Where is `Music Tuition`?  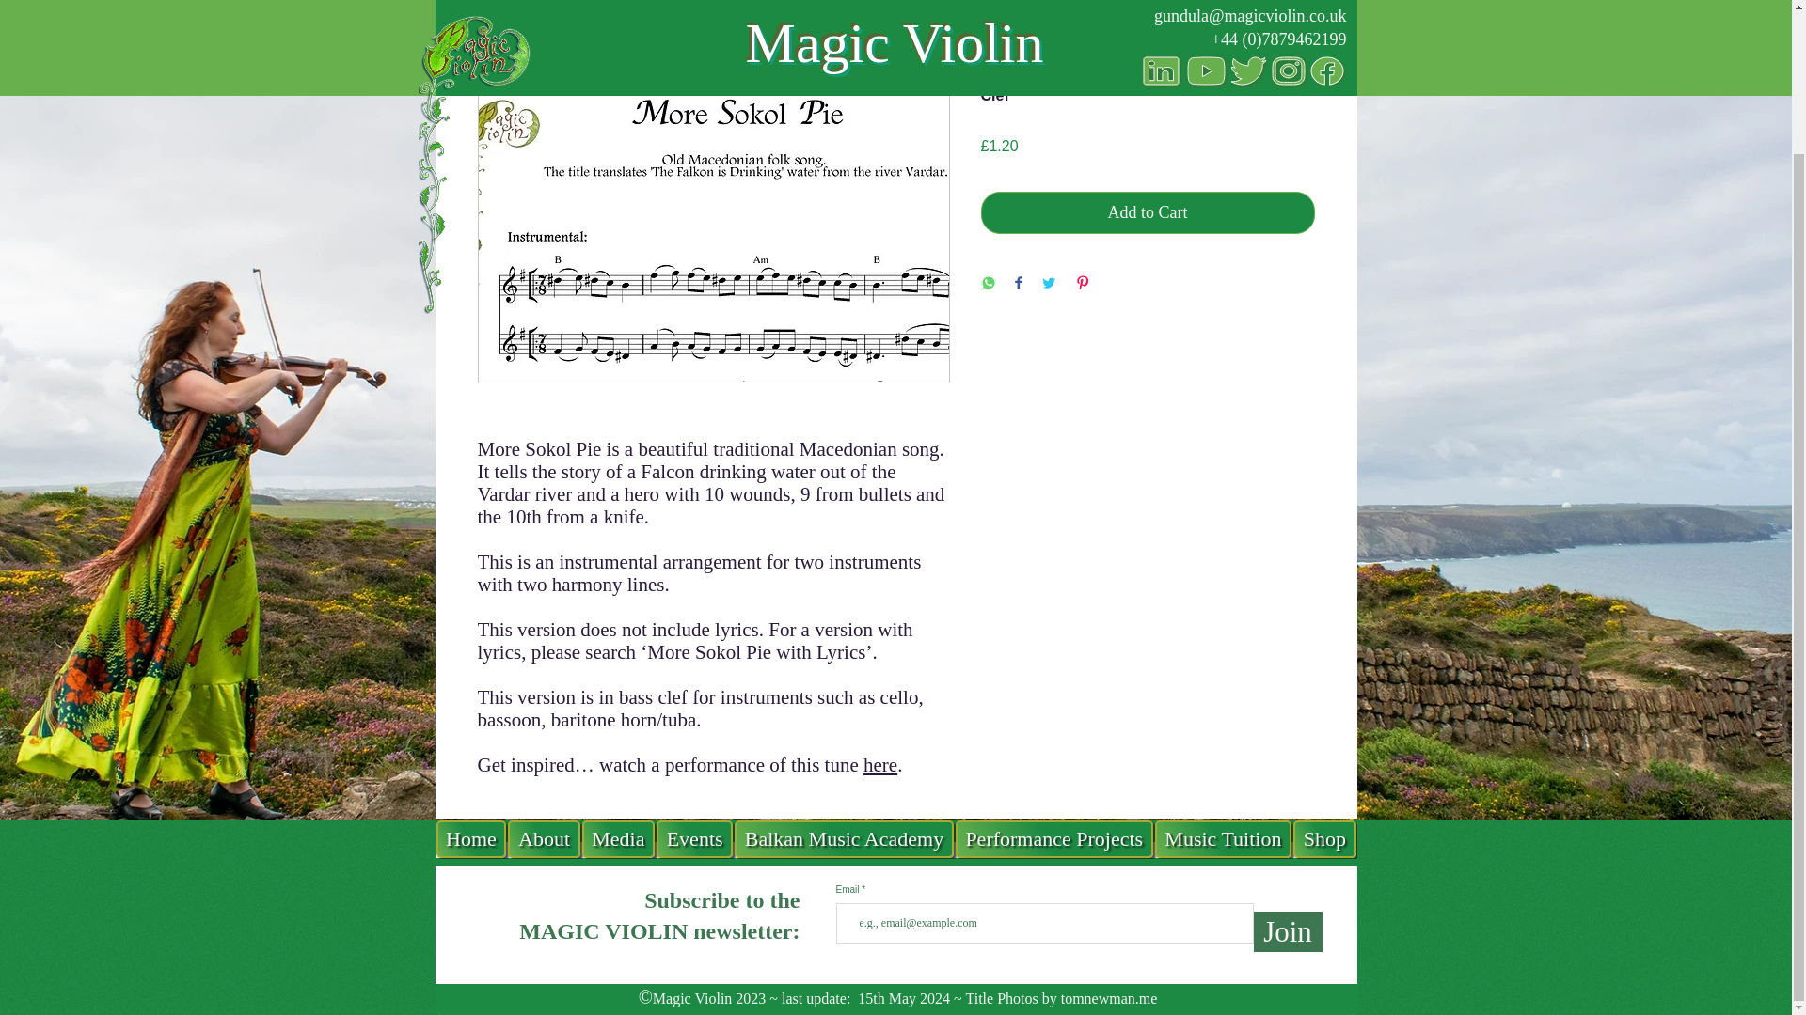
Music Tuition is located at coordinates (1223, 671).